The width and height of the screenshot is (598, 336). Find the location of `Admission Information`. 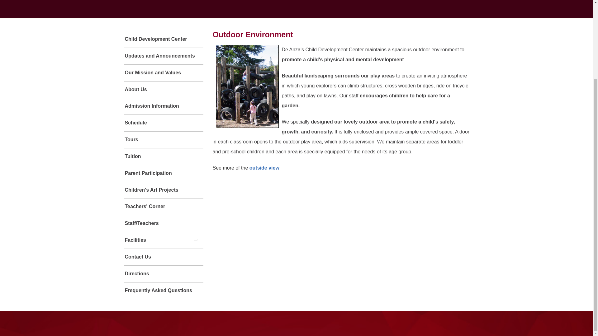

Admission Information is located at coordinates (163, 106).